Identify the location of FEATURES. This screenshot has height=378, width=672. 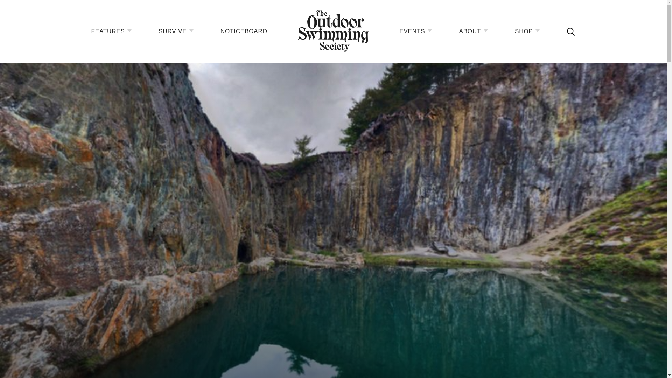
(111, 31).